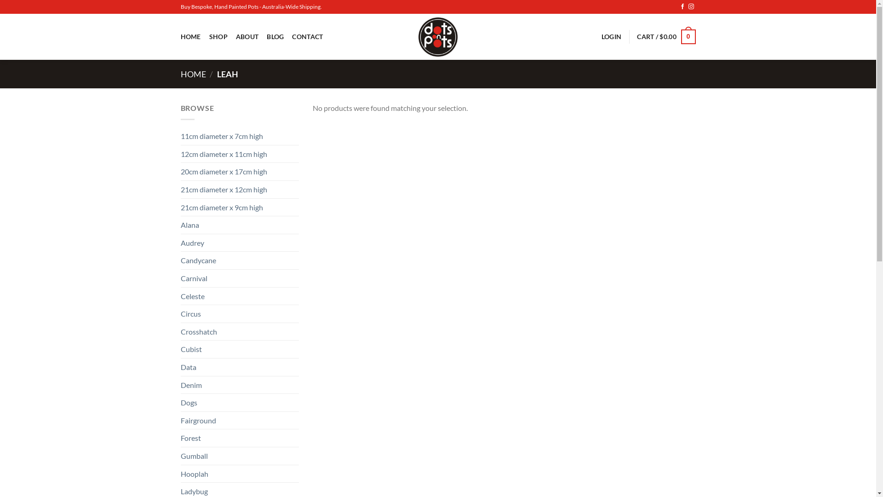 Image resolution: width=883 pixels, height=497 pixels. I want to click on Celeste, so click(240, 296).